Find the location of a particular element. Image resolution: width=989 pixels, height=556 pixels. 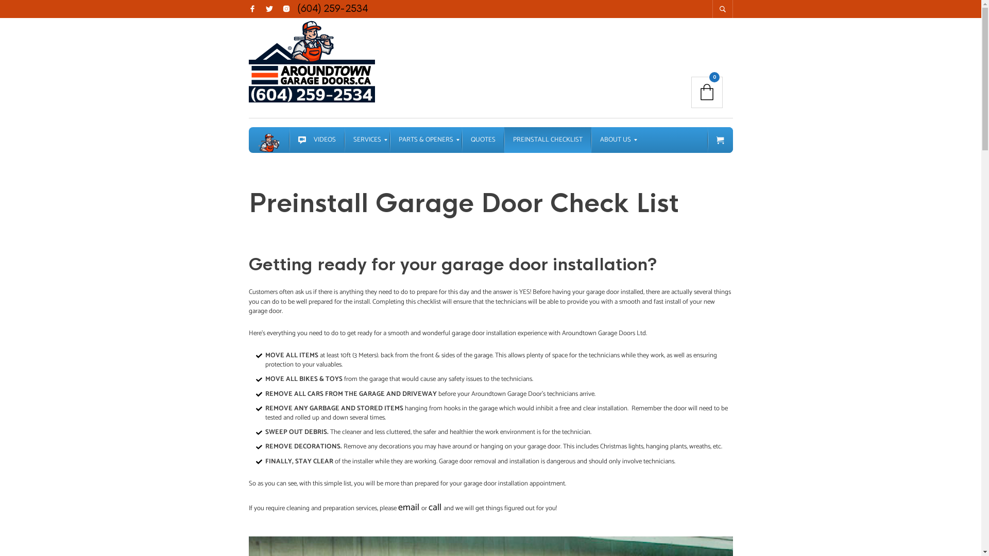

PARTS & OPENERS is located at coordinates (425, 140).